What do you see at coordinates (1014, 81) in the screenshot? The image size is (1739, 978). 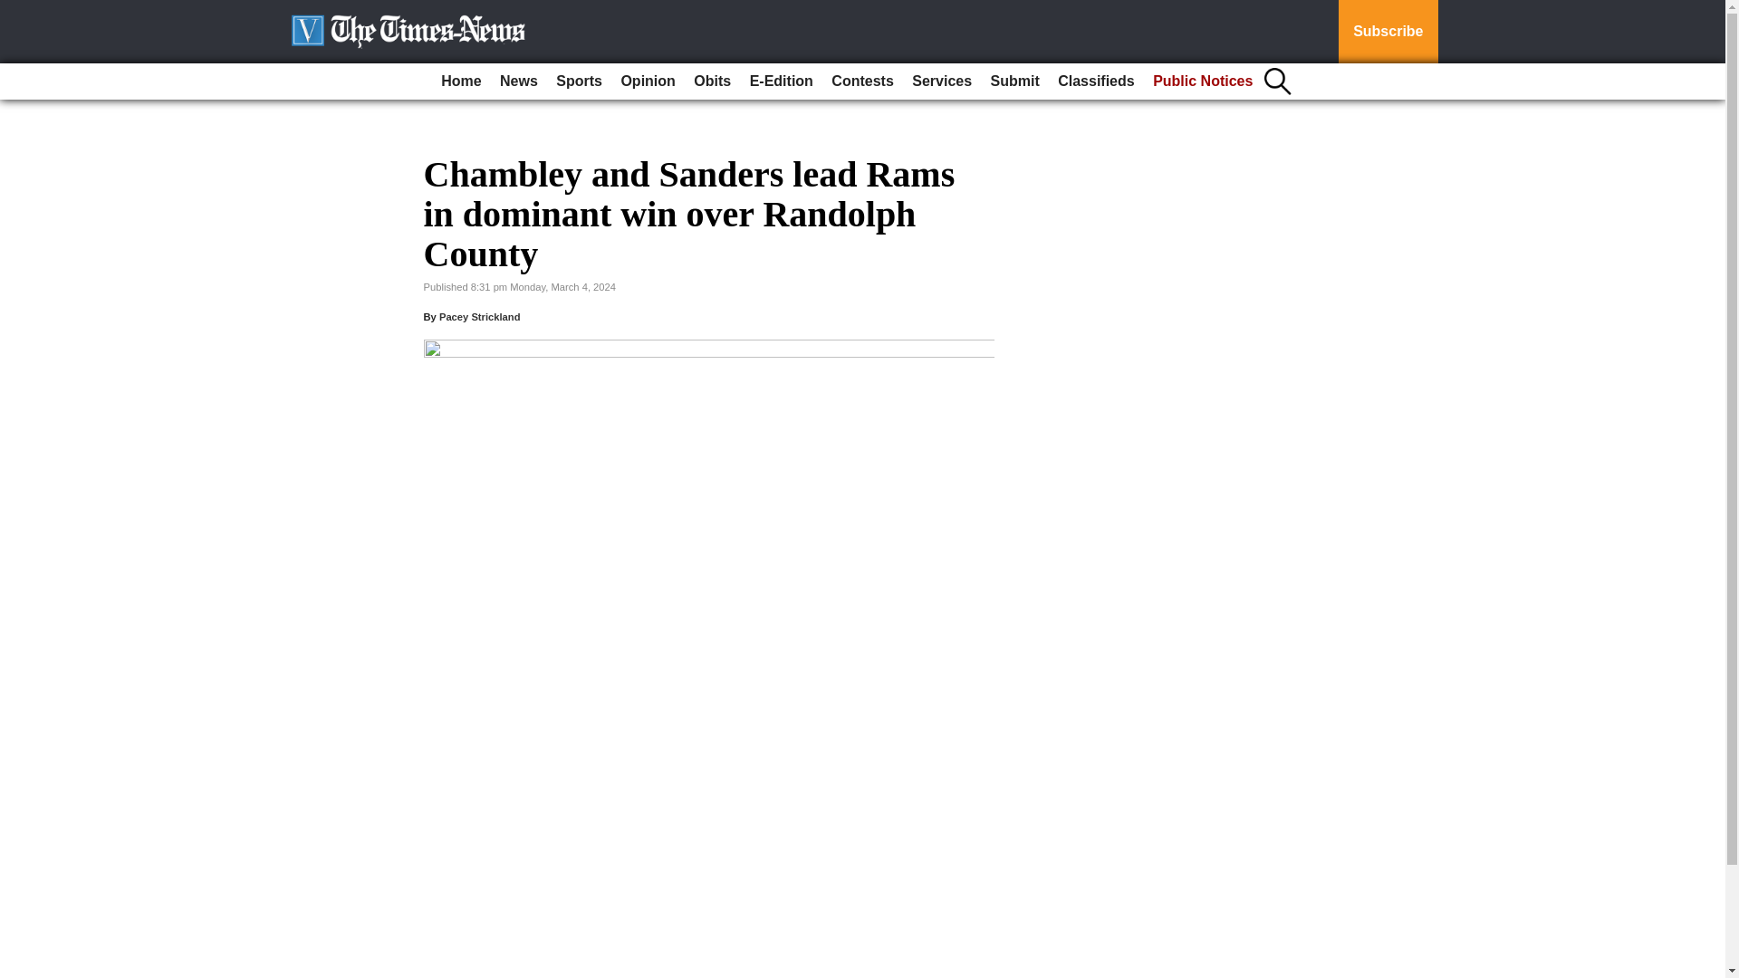 I see `Submit` at bounding box center [1014, 81].